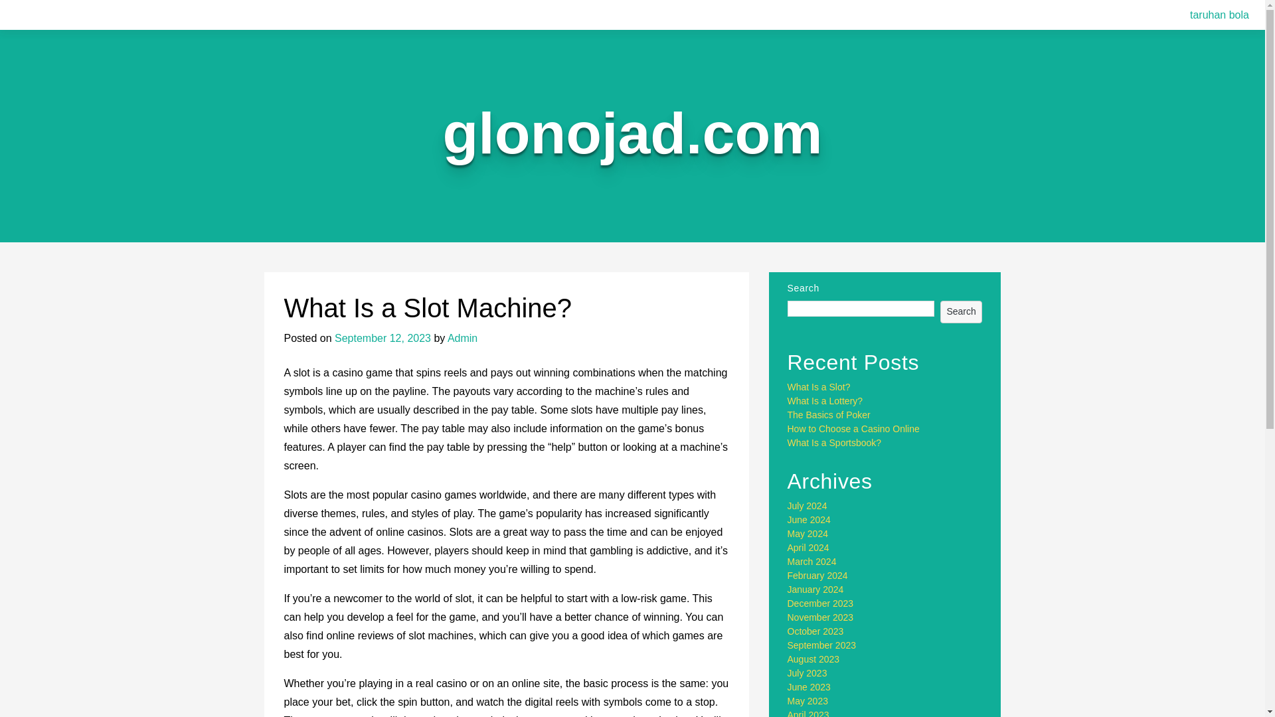  Describe the element at coordinates (825, 401) in the screenshot. I see `What Is a Lottery?` at that location.